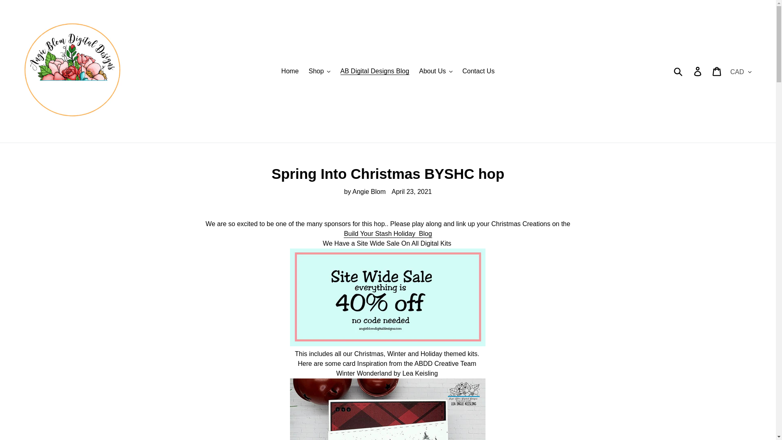 This screenshot has width=782, height=440. I want to click on AB Digital Designs Blog, so click(375, 71).